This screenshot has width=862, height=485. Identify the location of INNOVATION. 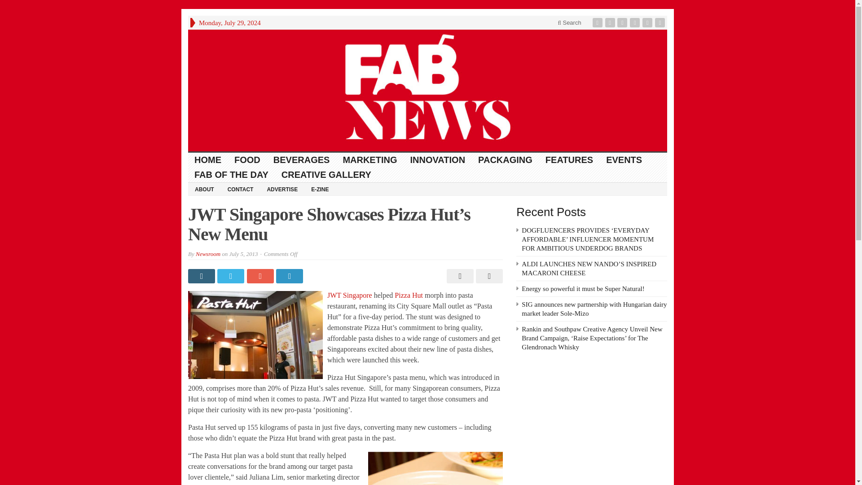
(437, 160).